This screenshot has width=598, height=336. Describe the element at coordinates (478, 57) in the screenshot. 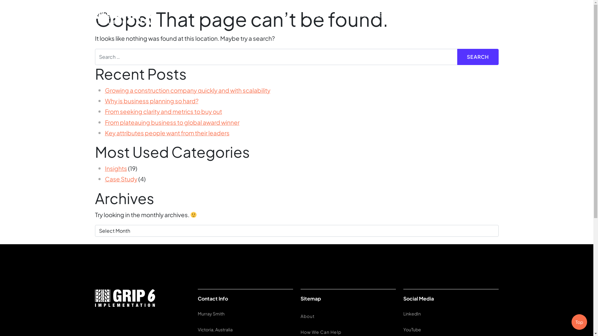

I see `Search` at that location.